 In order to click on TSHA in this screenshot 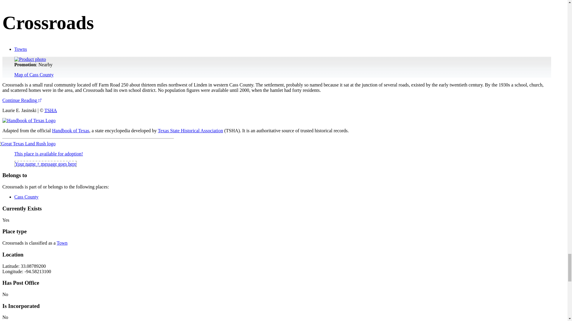, I will do `click(51, 110)`.